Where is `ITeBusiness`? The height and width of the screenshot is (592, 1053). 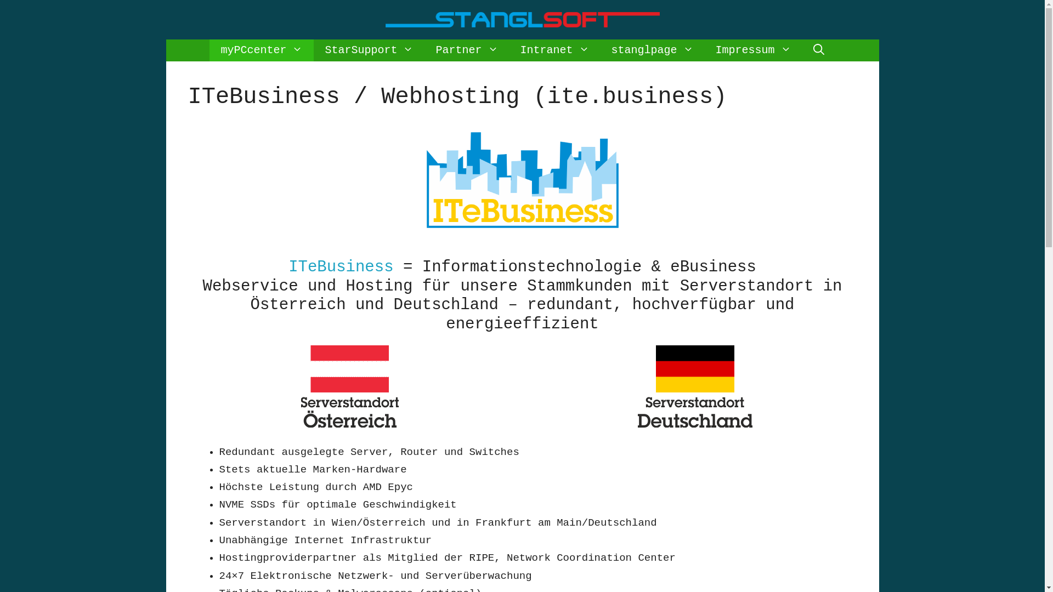 ITeBusiness is located at coordinates (341, 267).